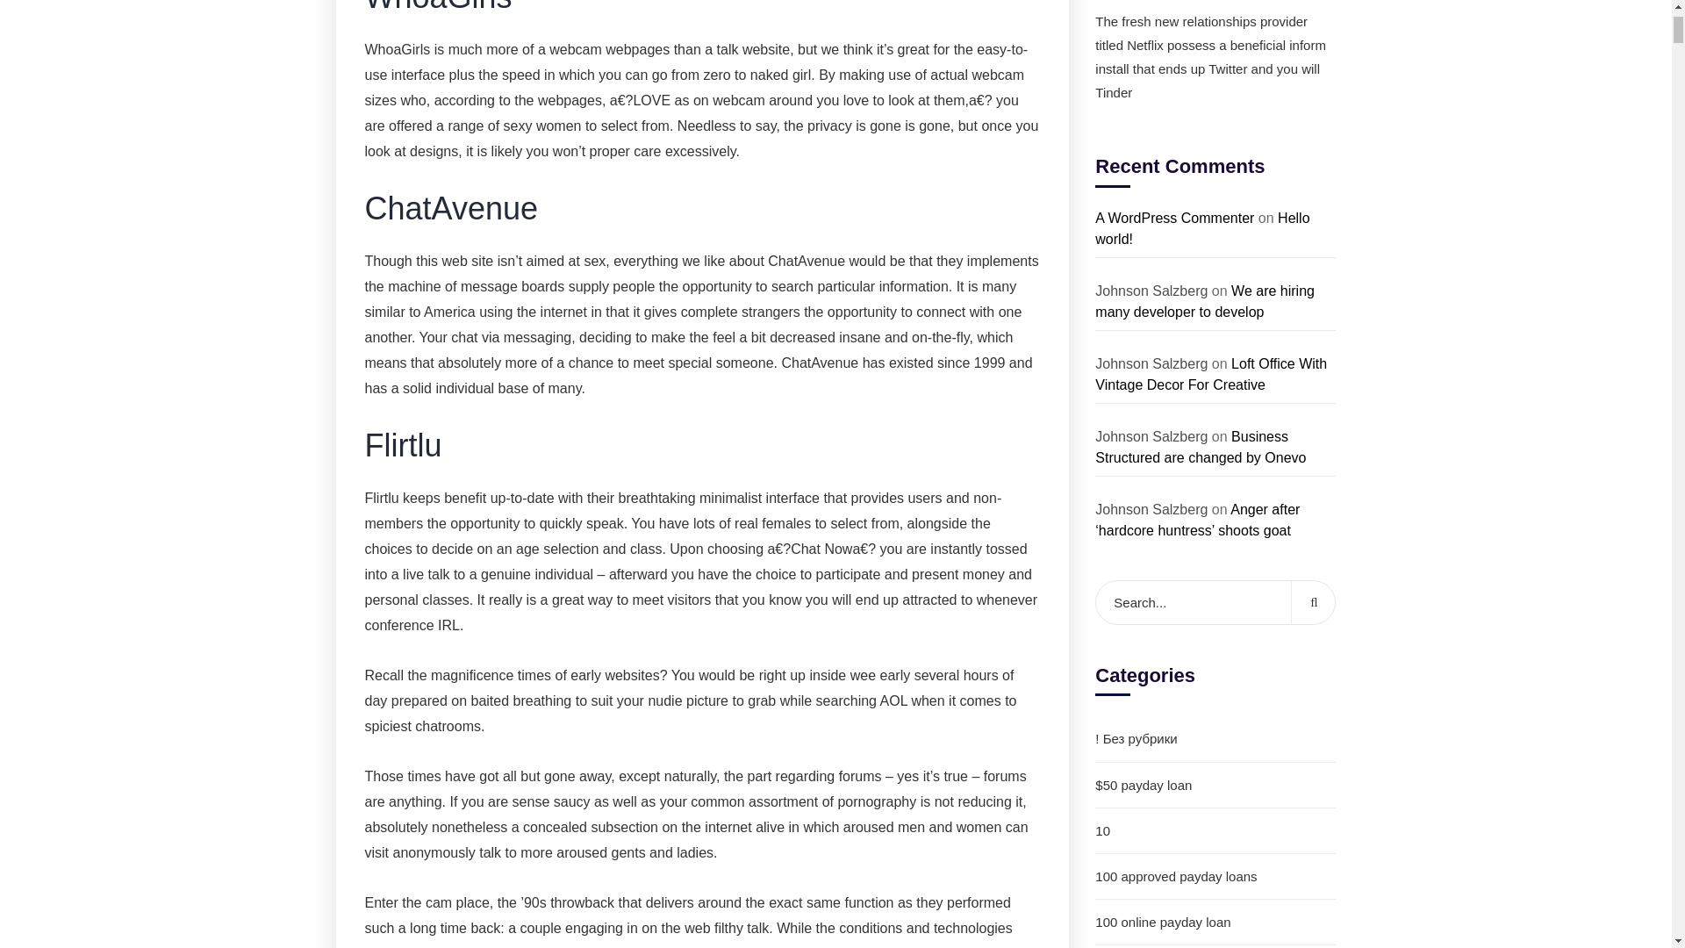  Describe the element at coordinates (1215, 946) in the screenshot. I see `100 payday loan` at that location.